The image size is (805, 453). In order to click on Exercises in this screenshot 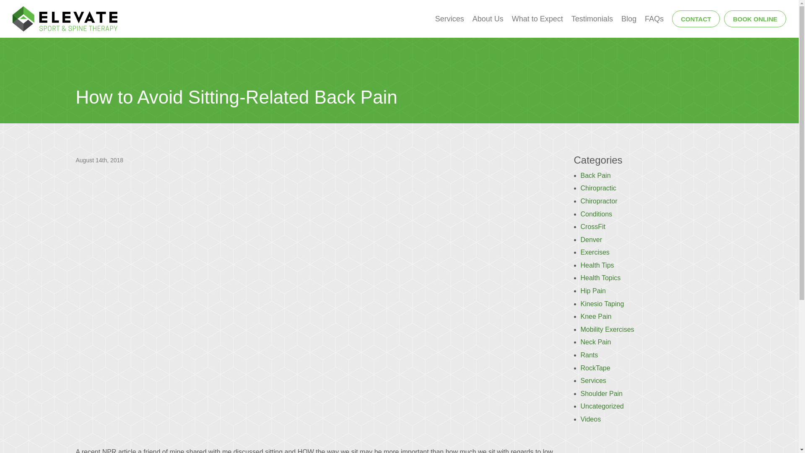, I will do `click(595, 252)`.